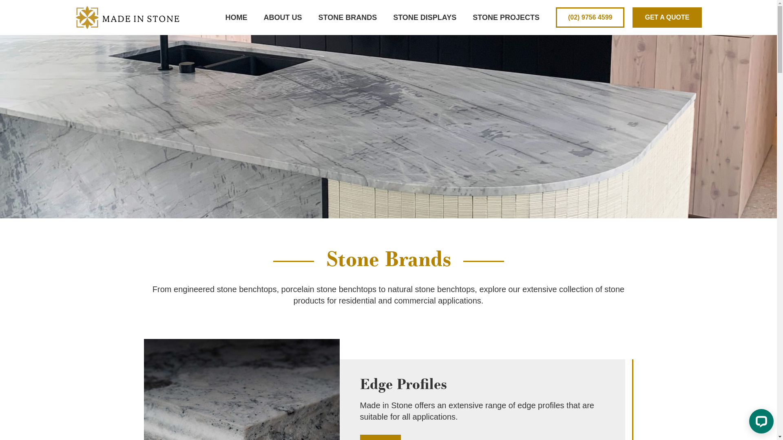 This screenshot has width=783, height=440. What do you see at coordinates (283, 18) in the screenshot?
I see `ABOUT US` at bounding box center [283, 18].